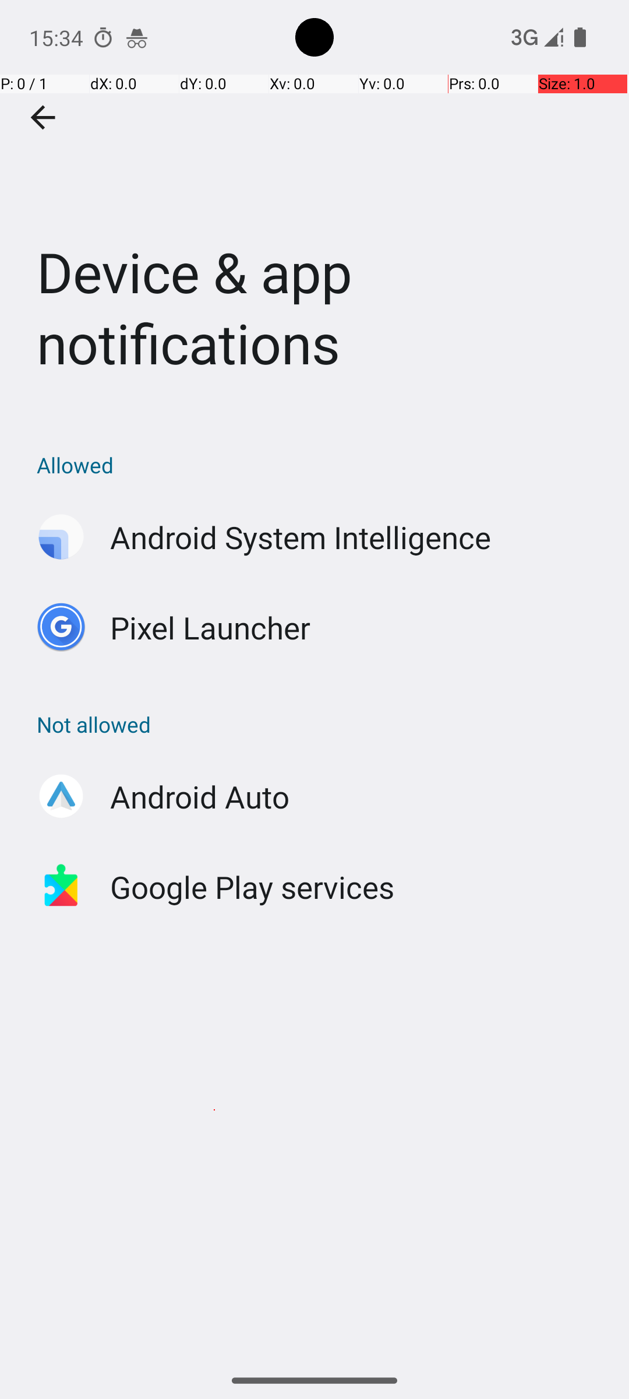 This screenshot has width=629, height=1399. I want to click on Not allowed, so click(320, 724).